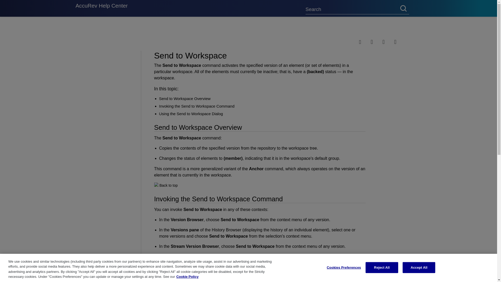  What do you see at coordinates (365, 42) in the screenshot?
I see `Share page` at bounding box center [365, 42].